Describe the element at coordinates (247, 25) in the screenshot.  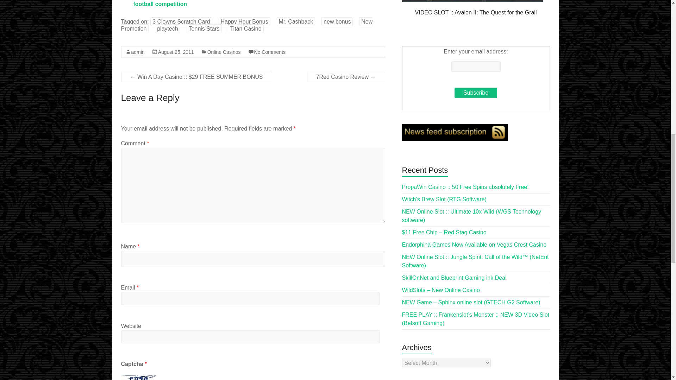
I see `New Promotion` at that location.